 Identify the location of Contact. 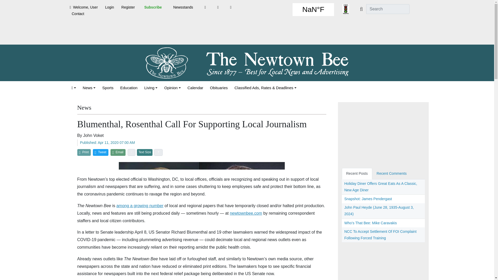
(78, 14).